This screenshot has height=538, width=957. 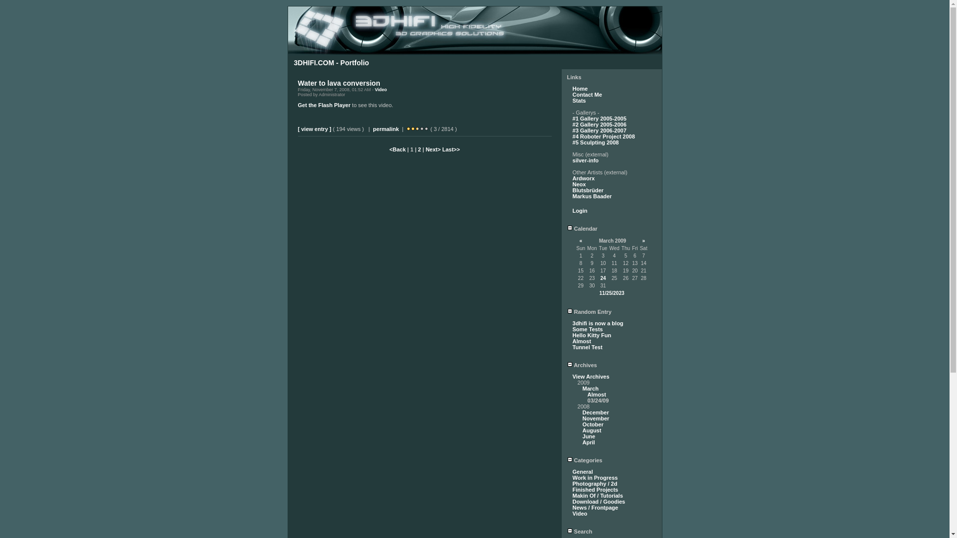 What do you see at coordinates (597, 395) in the screenshot?
I see `Almost` at bounding box center [597, 395].